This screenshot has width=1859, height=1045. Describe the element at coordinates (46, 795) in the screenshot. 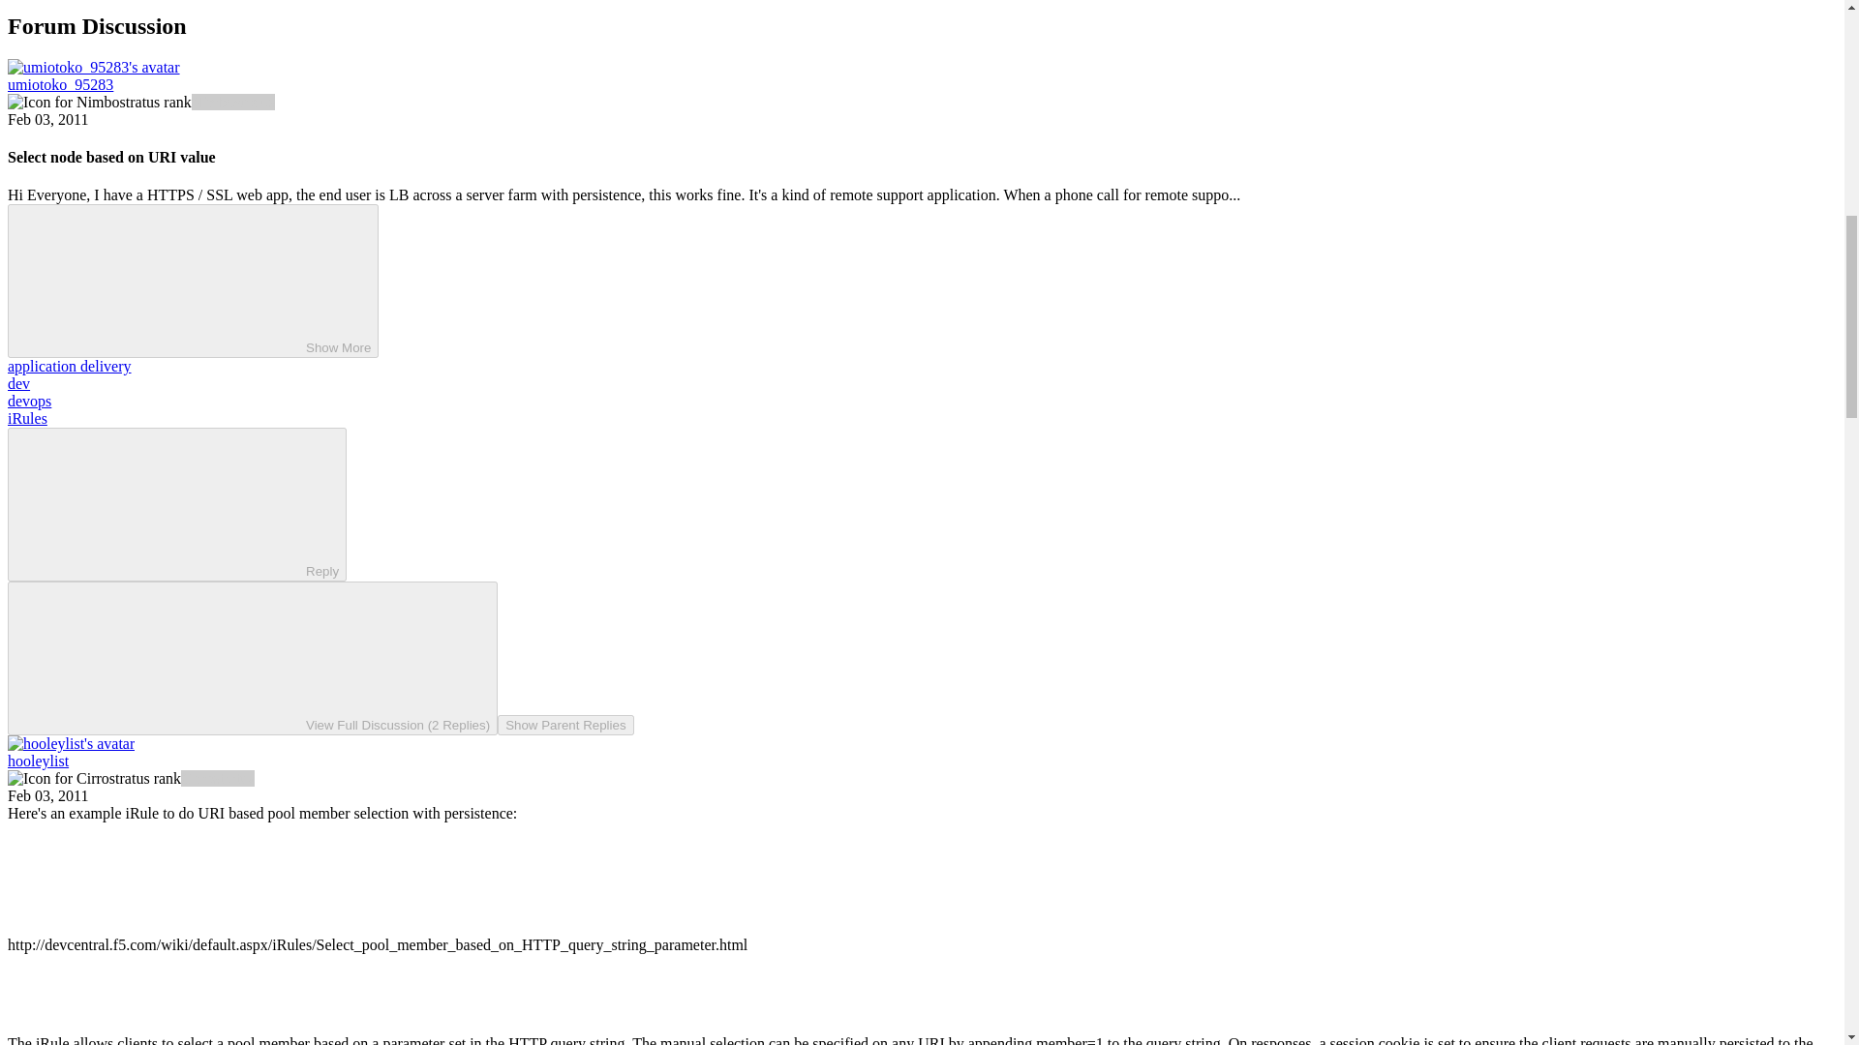

I see `February 3, 2011 at 10:20 PM` at that location.